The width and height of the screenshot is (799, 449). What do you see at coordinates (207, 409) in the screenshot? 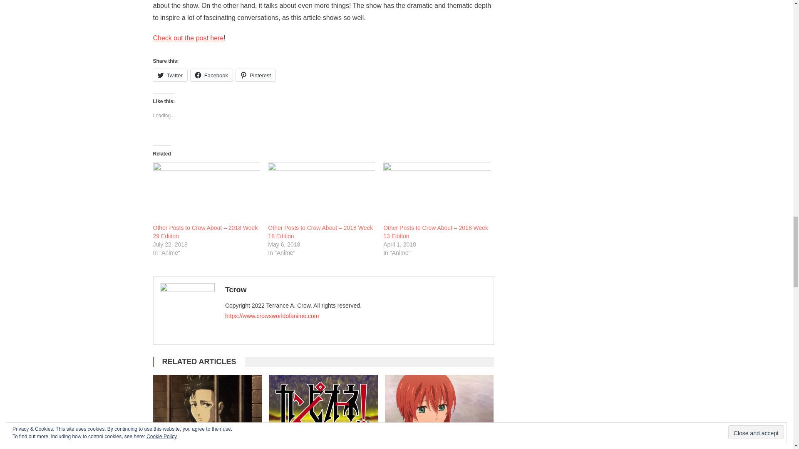
I see `Caw Out Award: Most Endearing Character Insight in Hair Form` at bounding box center [207, 409].